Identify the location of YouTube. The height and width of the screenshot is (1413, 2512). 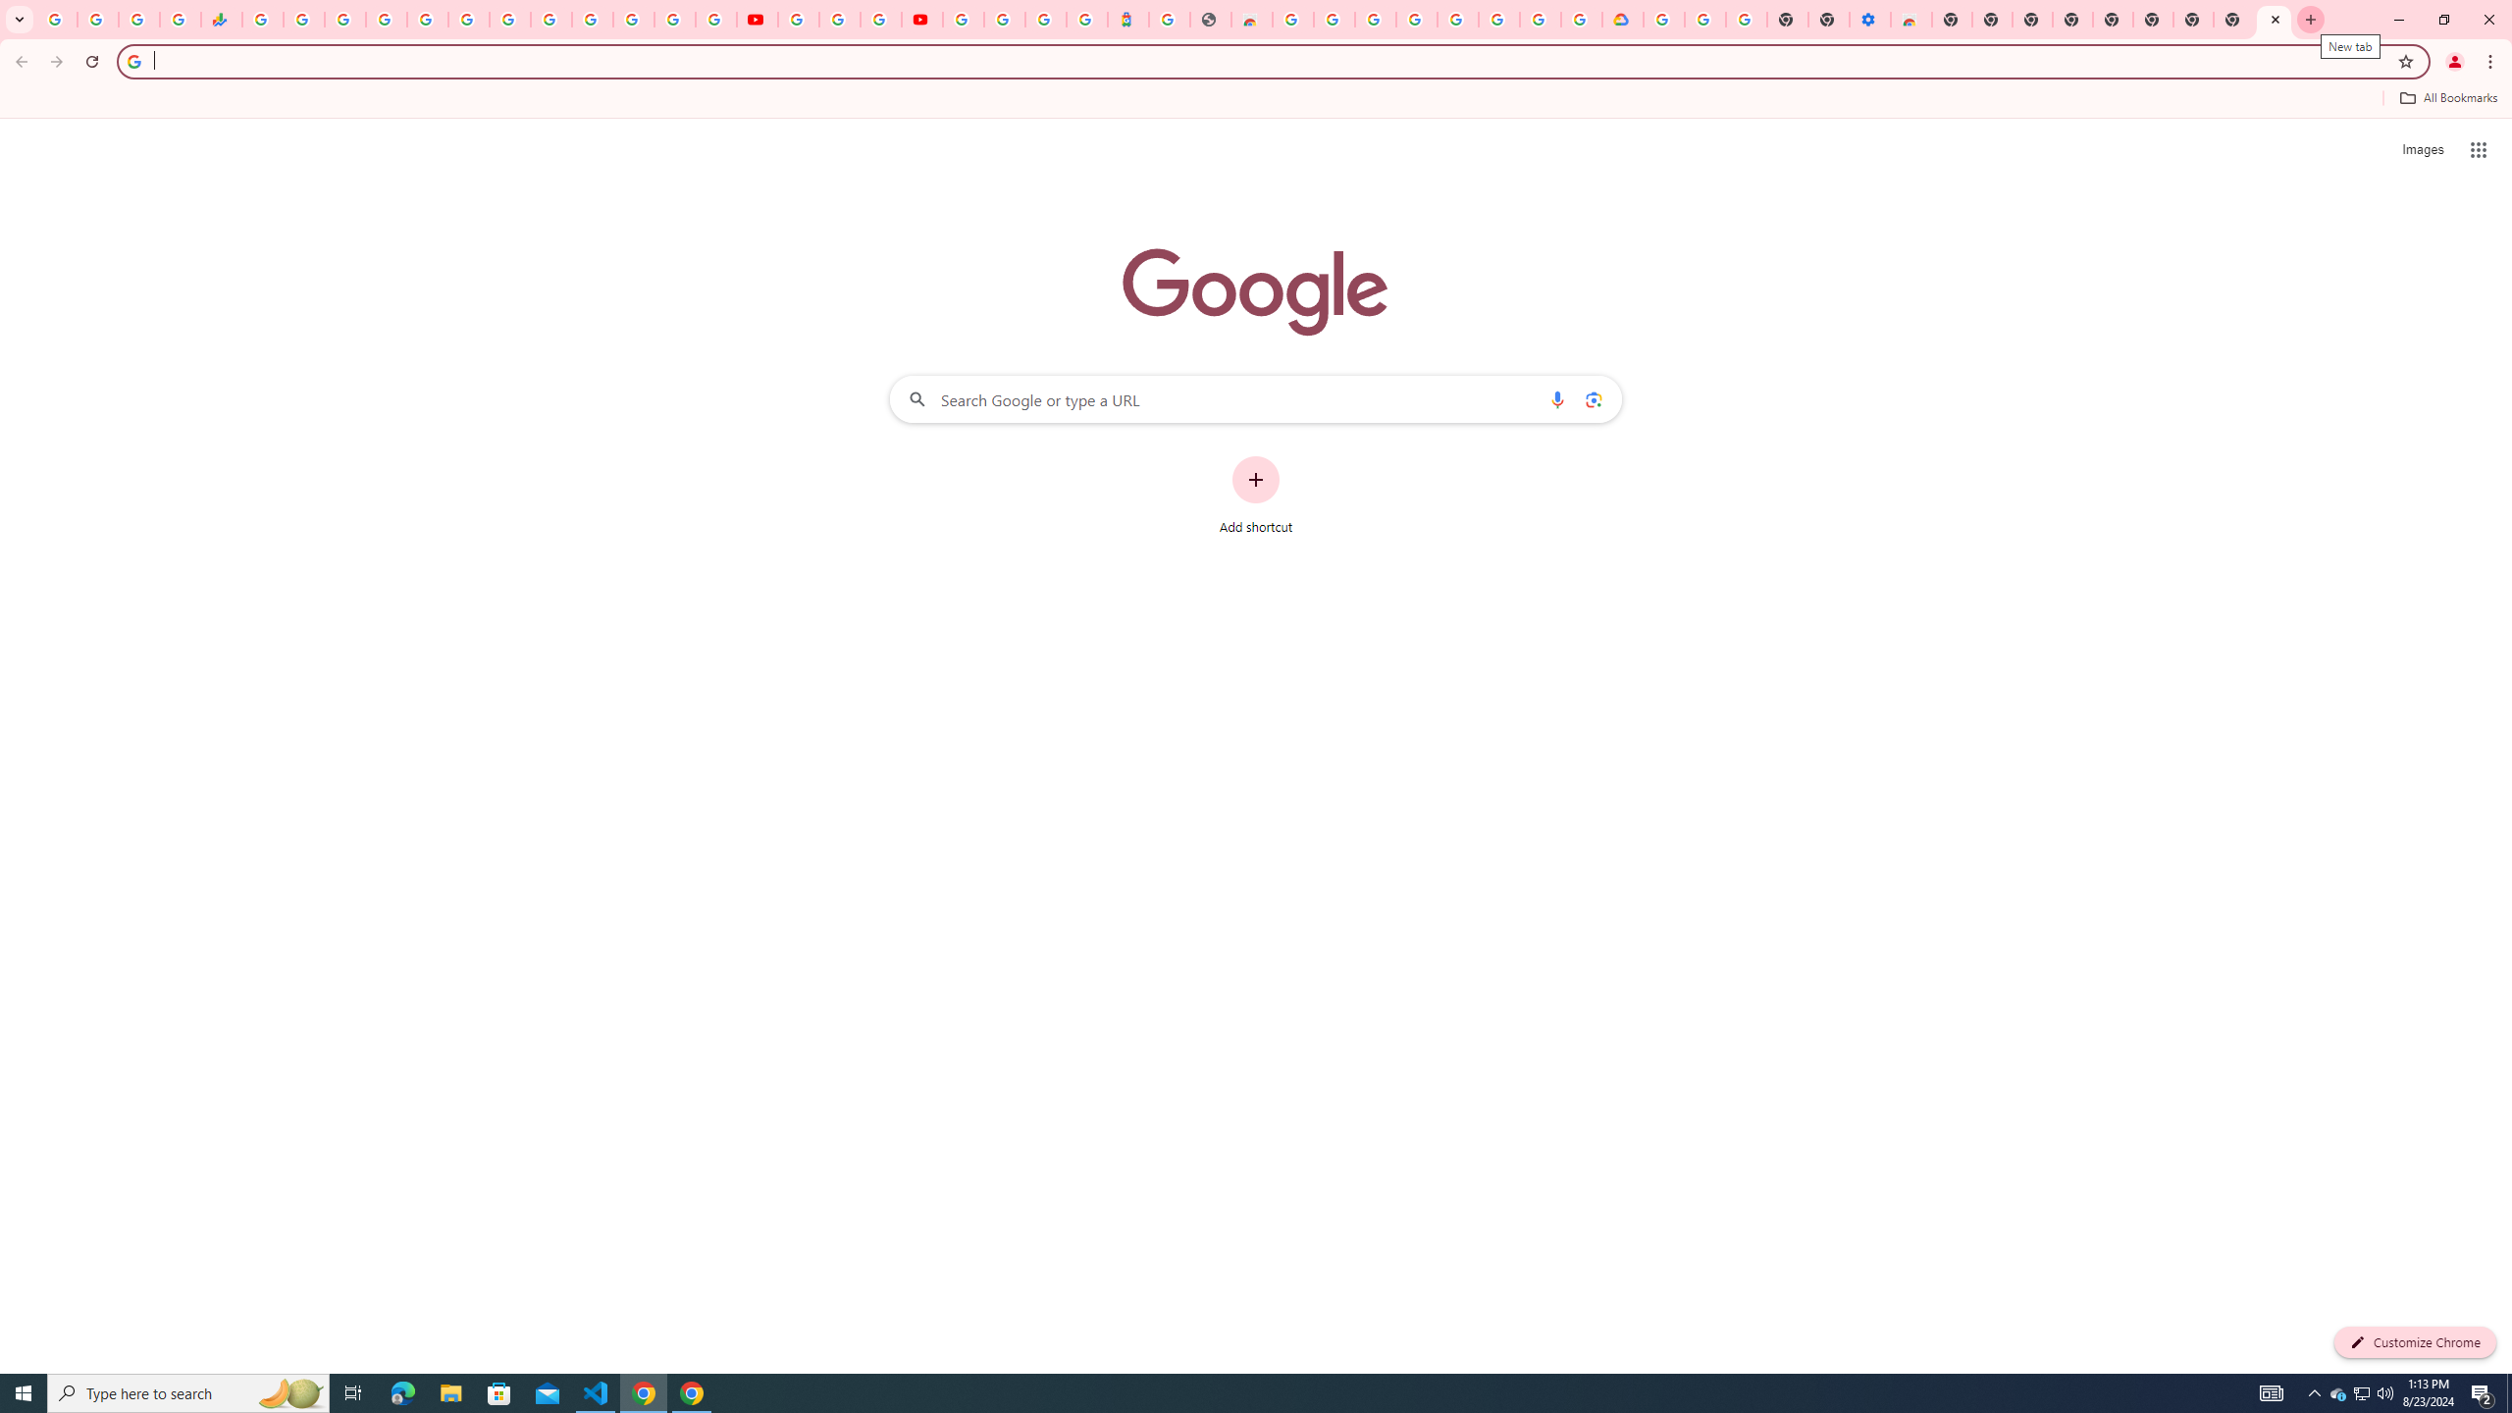
(551, 20).